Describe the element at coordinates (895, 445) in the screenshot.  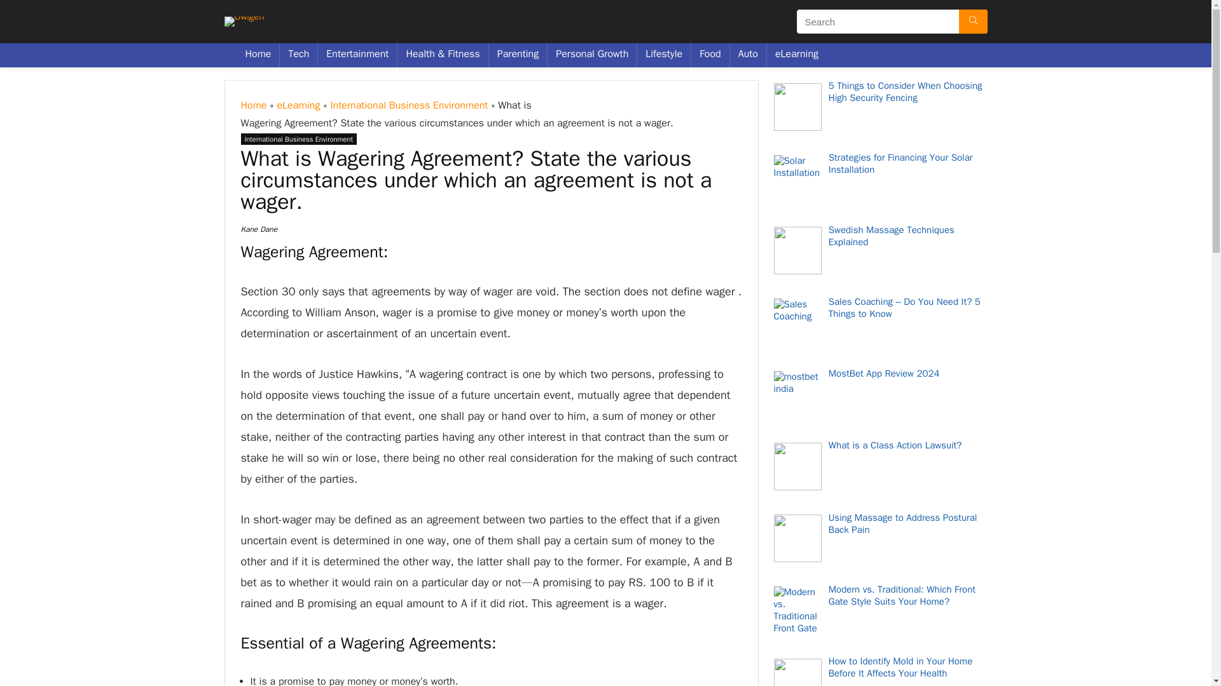
I see `What is a Class Action Lawsuit?` at that location.